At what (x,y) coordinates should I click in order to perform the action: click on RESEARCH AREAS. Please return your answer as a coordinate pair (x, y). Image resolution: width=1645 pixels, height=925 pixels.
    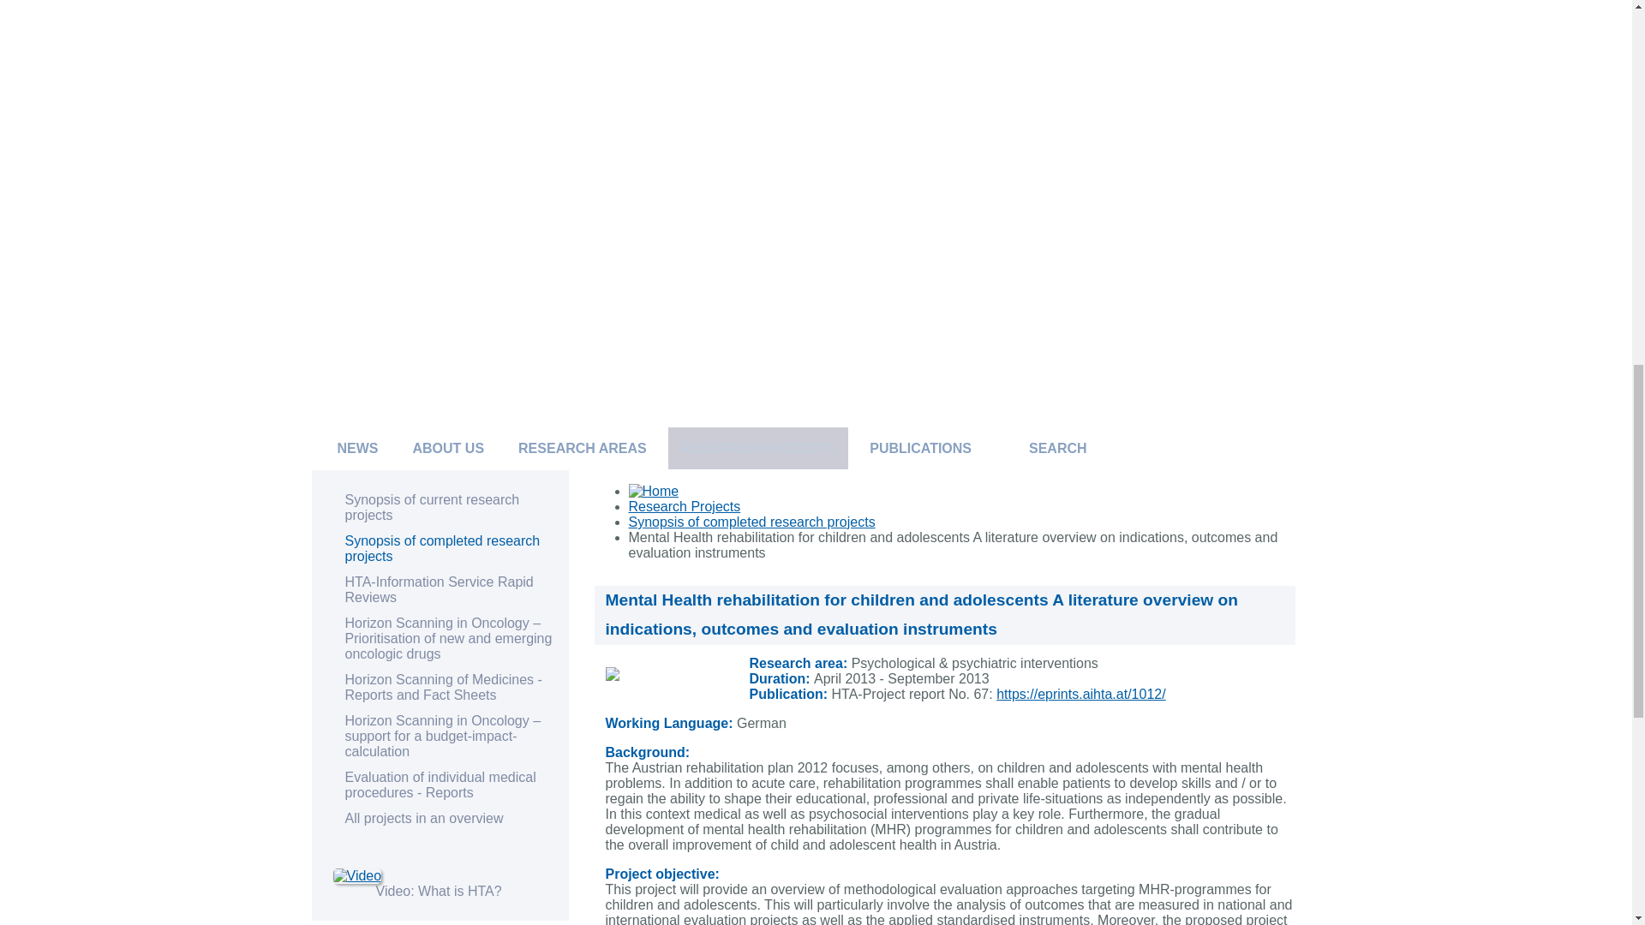
    Looking at the image, I should click on (582, 447).